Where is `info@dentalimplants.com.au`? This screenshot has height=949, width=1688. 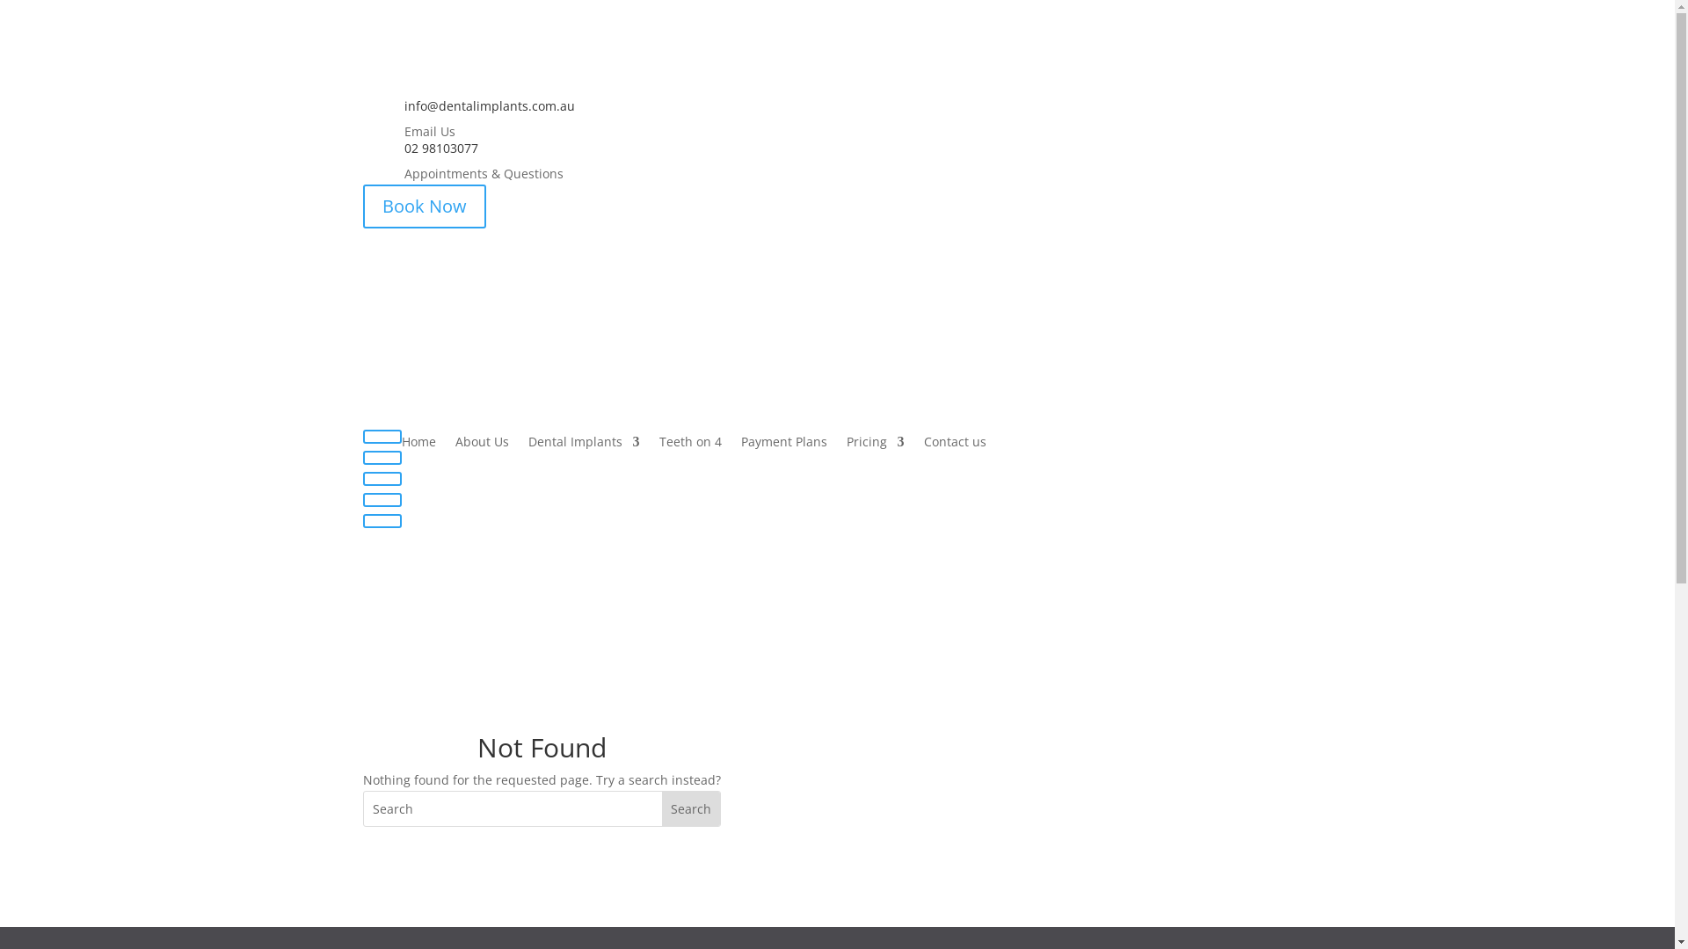 info@dentalimplants.com.au is located at coordinates (490, 105).